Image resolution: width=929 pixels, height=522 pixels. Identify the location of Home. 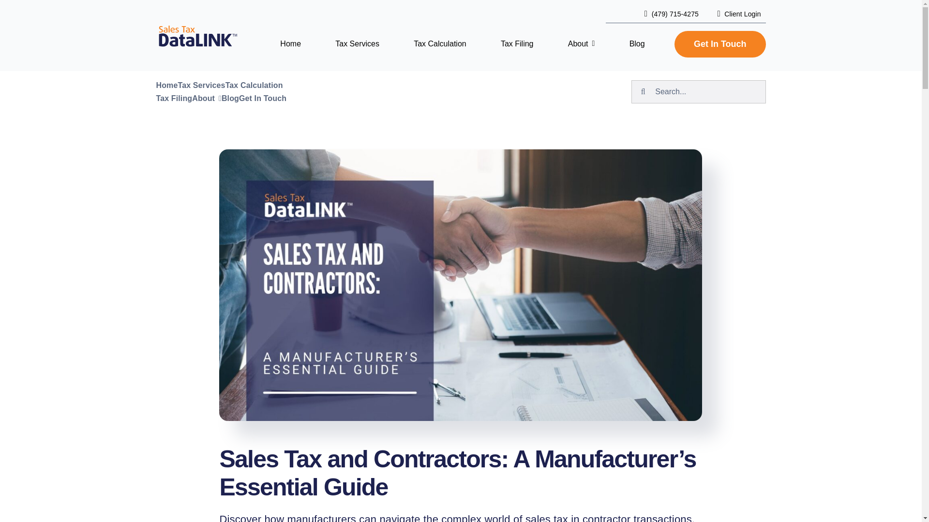
(166, 85).